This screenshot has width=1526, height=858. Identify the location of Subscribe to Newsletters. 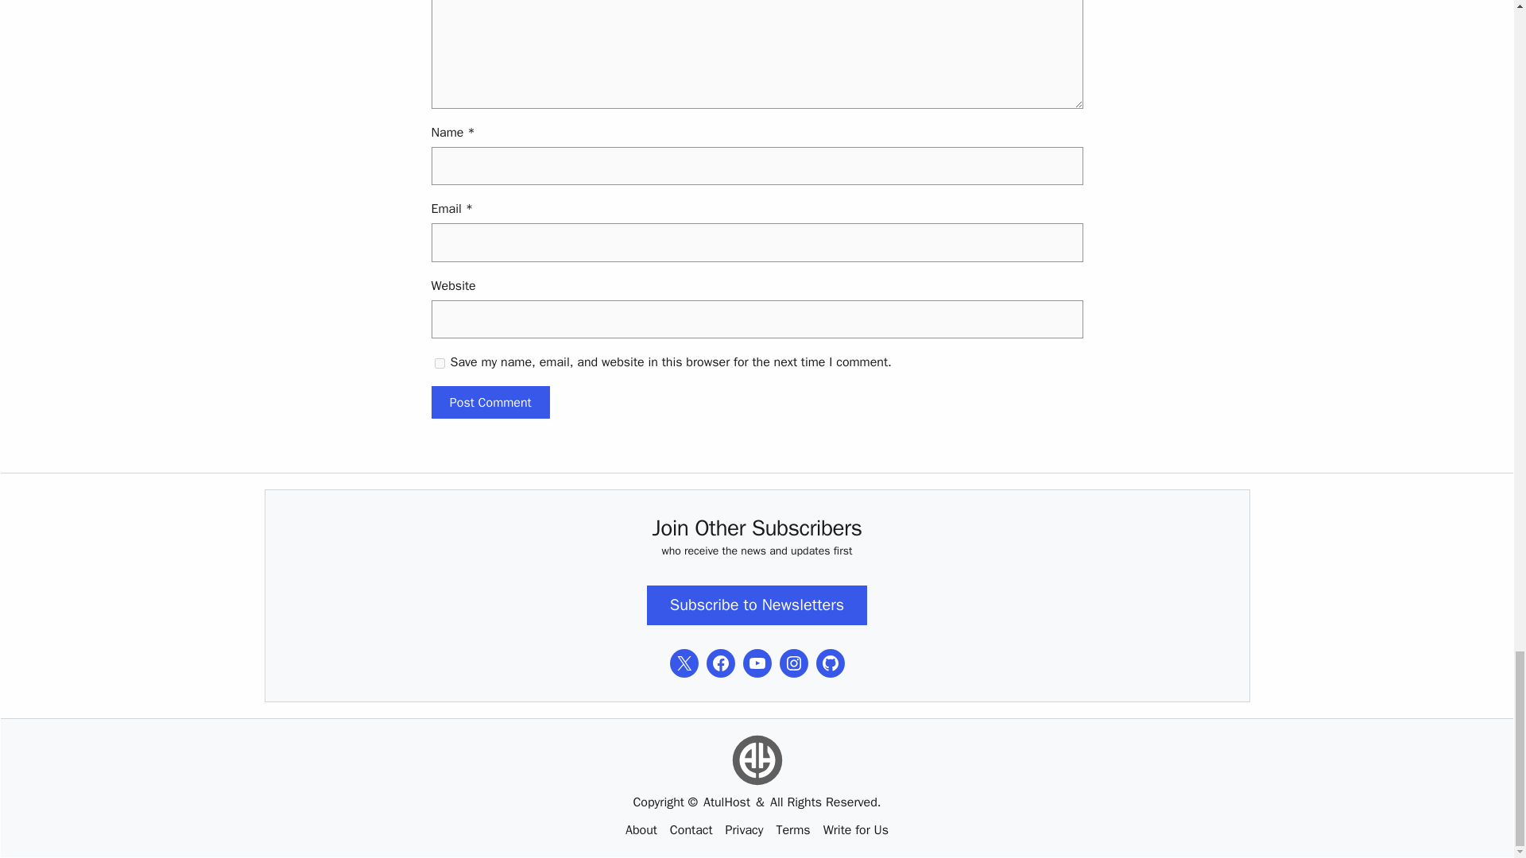
(757, 605).